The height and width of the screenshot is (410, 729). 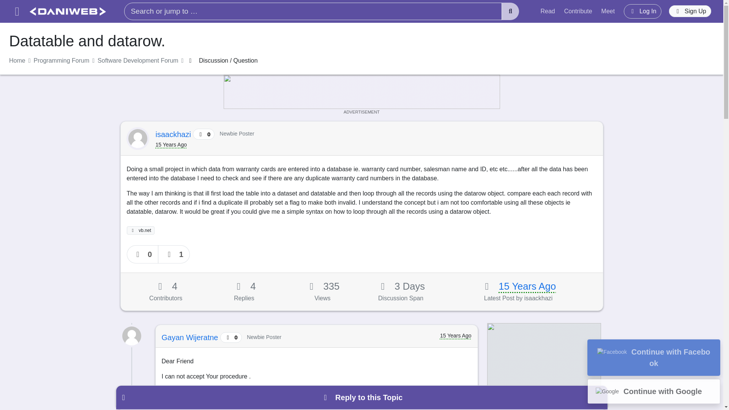 I want to click on Search, so click(x=510, y=11).